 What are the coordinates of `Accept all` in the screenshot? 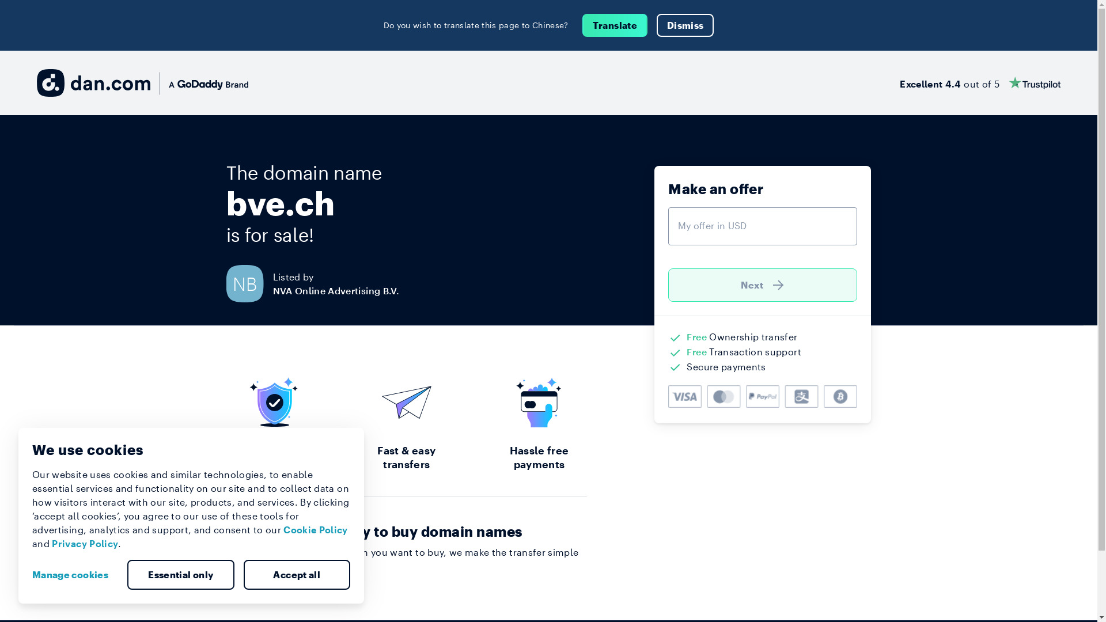 It's located at (297, 575).